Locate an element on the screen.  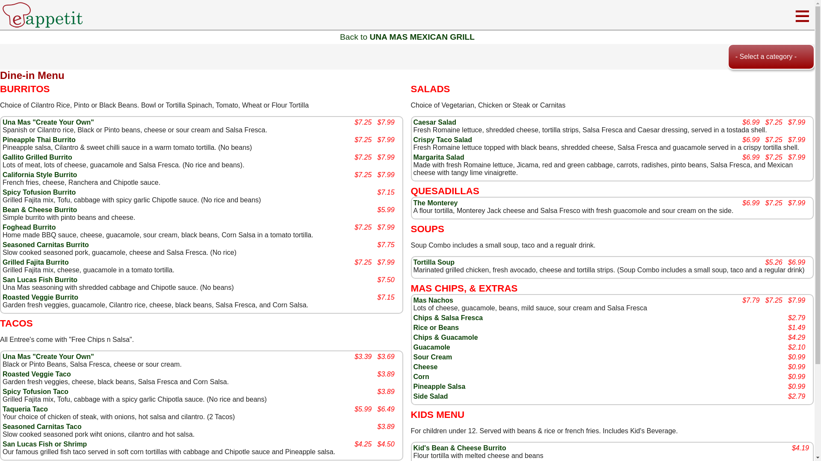
Caesar Salad is located at coordinates (434, 122).